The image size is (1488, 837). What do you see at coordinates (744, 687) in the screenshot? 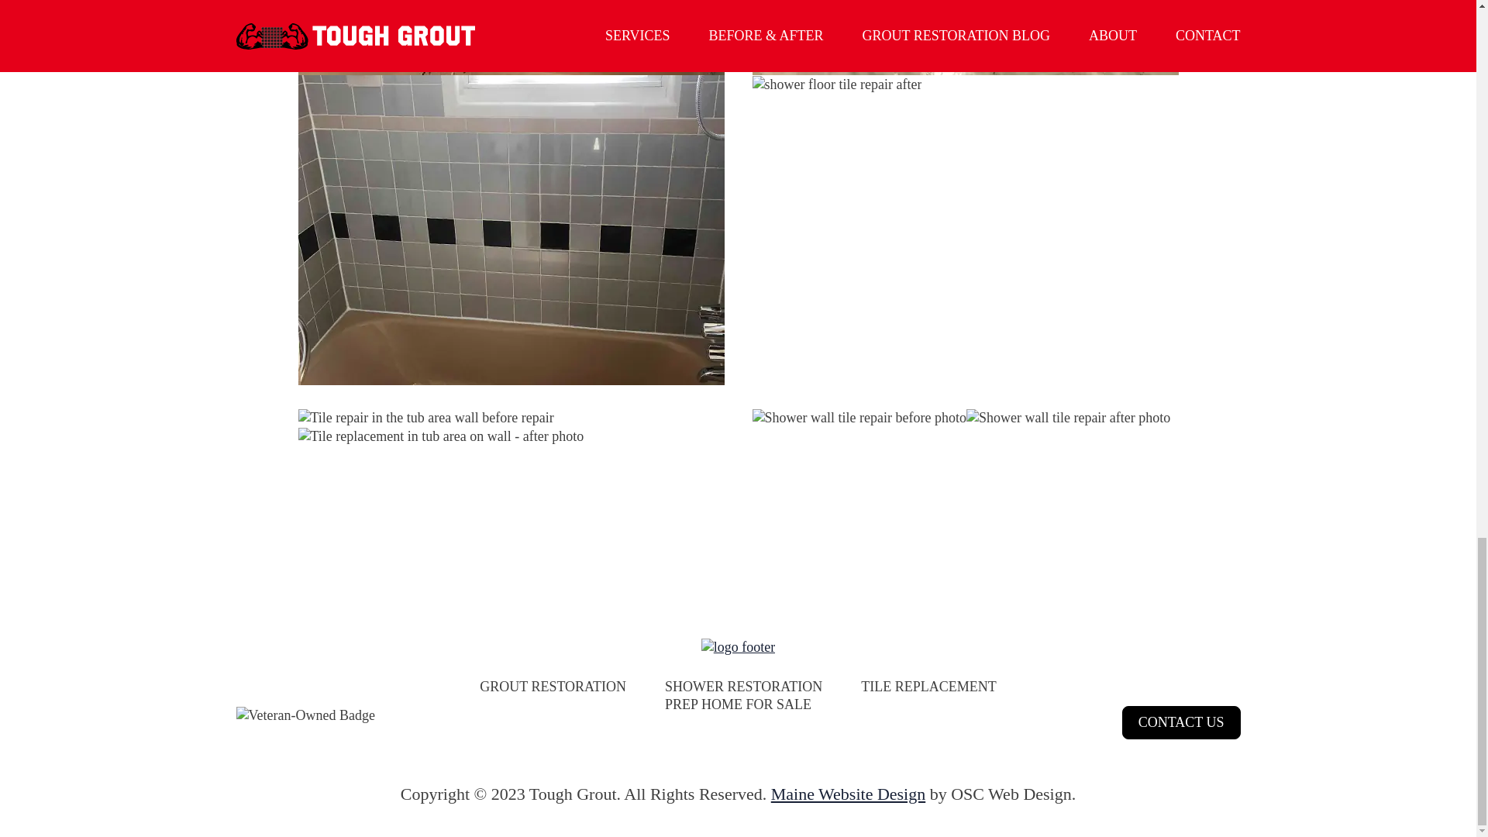
I see `SHOWER RESTORATION` at bounding box center [744, 687].